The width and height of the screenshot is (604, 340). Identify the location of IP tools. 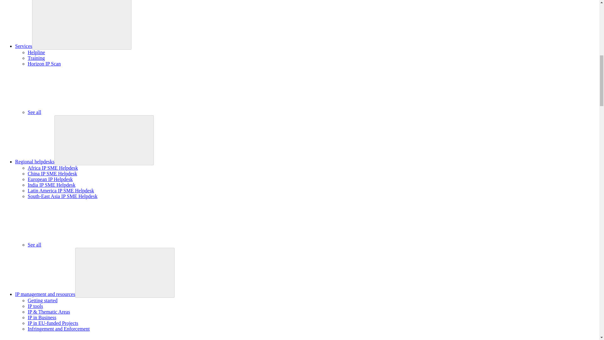
(35, 306).